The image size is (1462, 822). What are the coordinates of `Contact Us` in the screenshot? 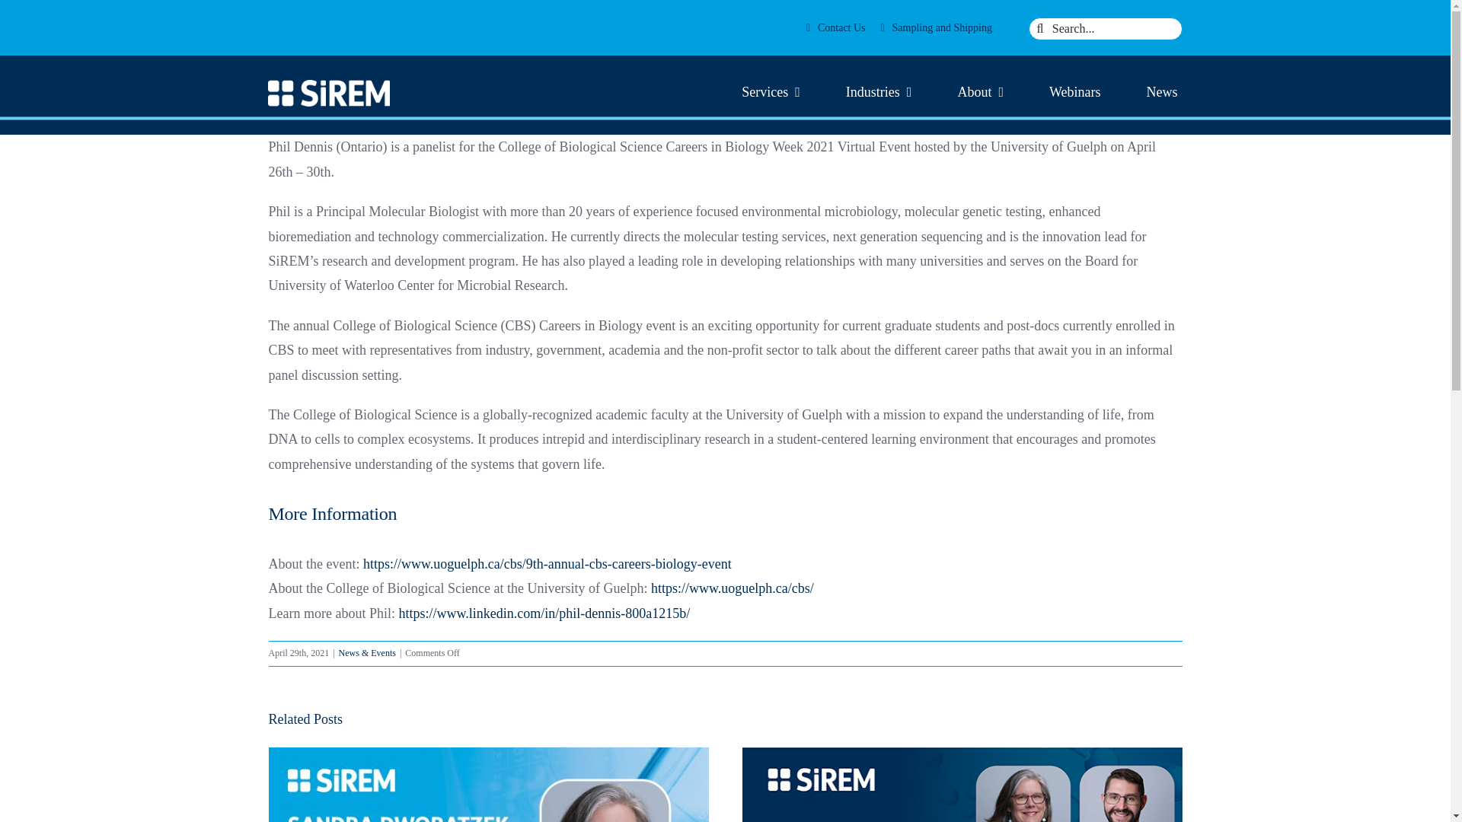 It's located at (836, 27).